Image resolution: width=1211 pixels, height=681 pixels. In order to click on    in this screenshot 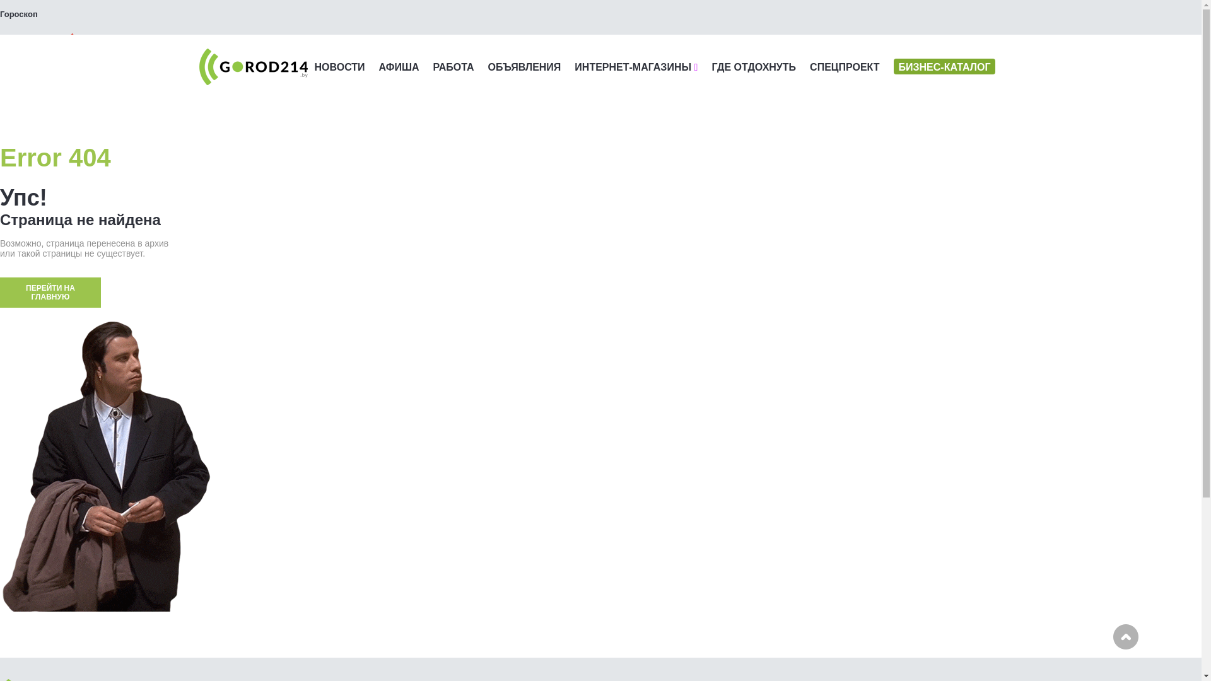, I will do `click(41, 43)`.